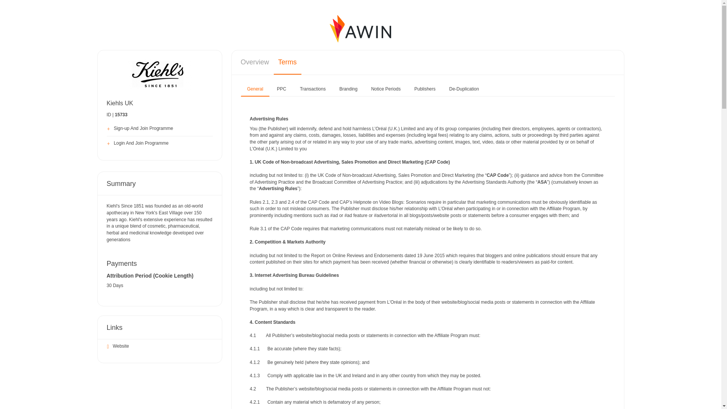 This screenshot has height=409, width=727. Describe the element at coordinates (348, 89) in the screenshot. I see `Branding` at that location.